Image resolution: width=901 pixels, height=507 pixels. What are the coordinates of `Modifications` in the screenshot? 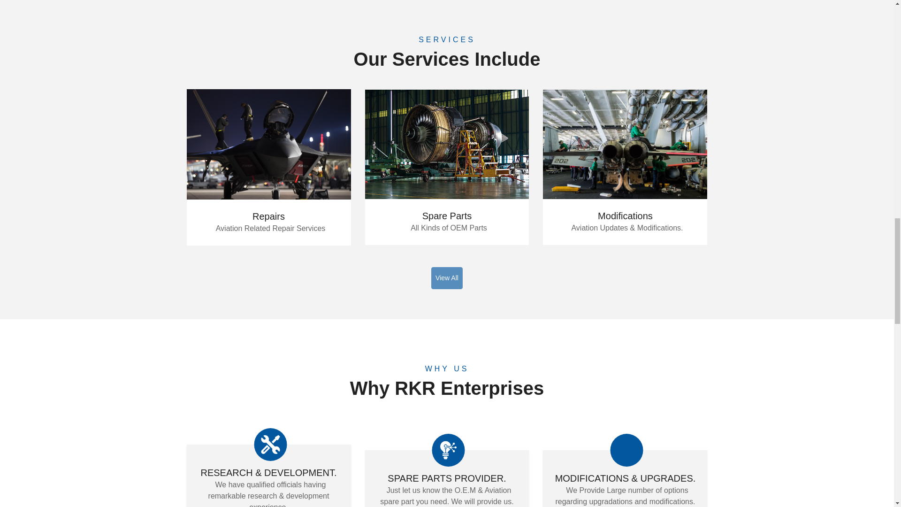 It's located at (625, 216).